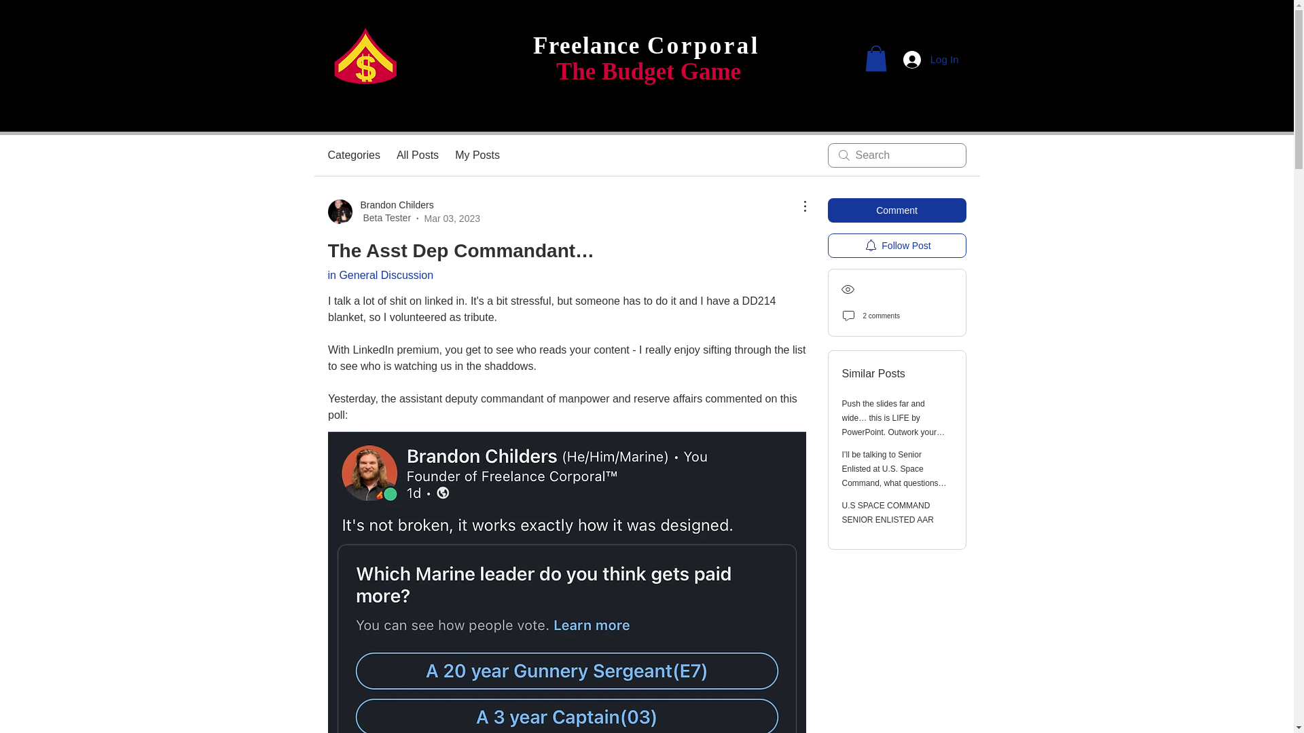 The image size is (1304, 733). What do you see at coordinates (353, 155) in the screenshot?
I see `Categories` at bounding box center [353, 155].